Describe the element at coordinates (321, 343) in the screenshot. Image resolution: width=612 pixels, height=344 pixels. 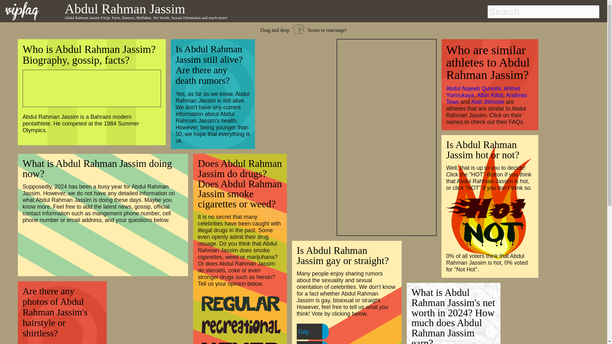
I see `Straight` at that location.